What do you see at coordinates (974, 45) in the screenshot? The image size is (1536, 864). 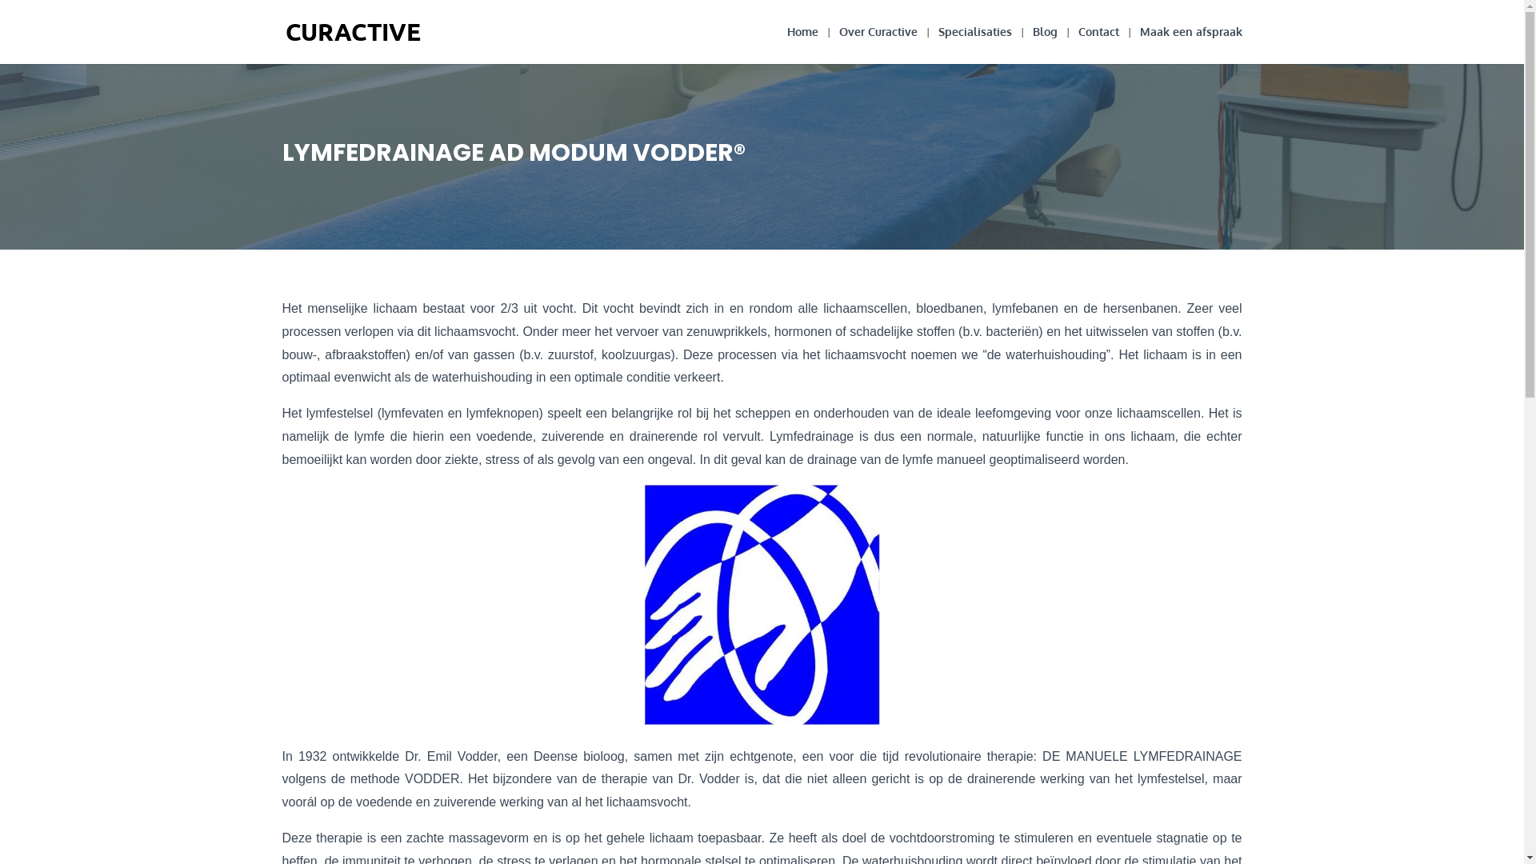 I see `Specialisaties` at bounding box center [974, 45].